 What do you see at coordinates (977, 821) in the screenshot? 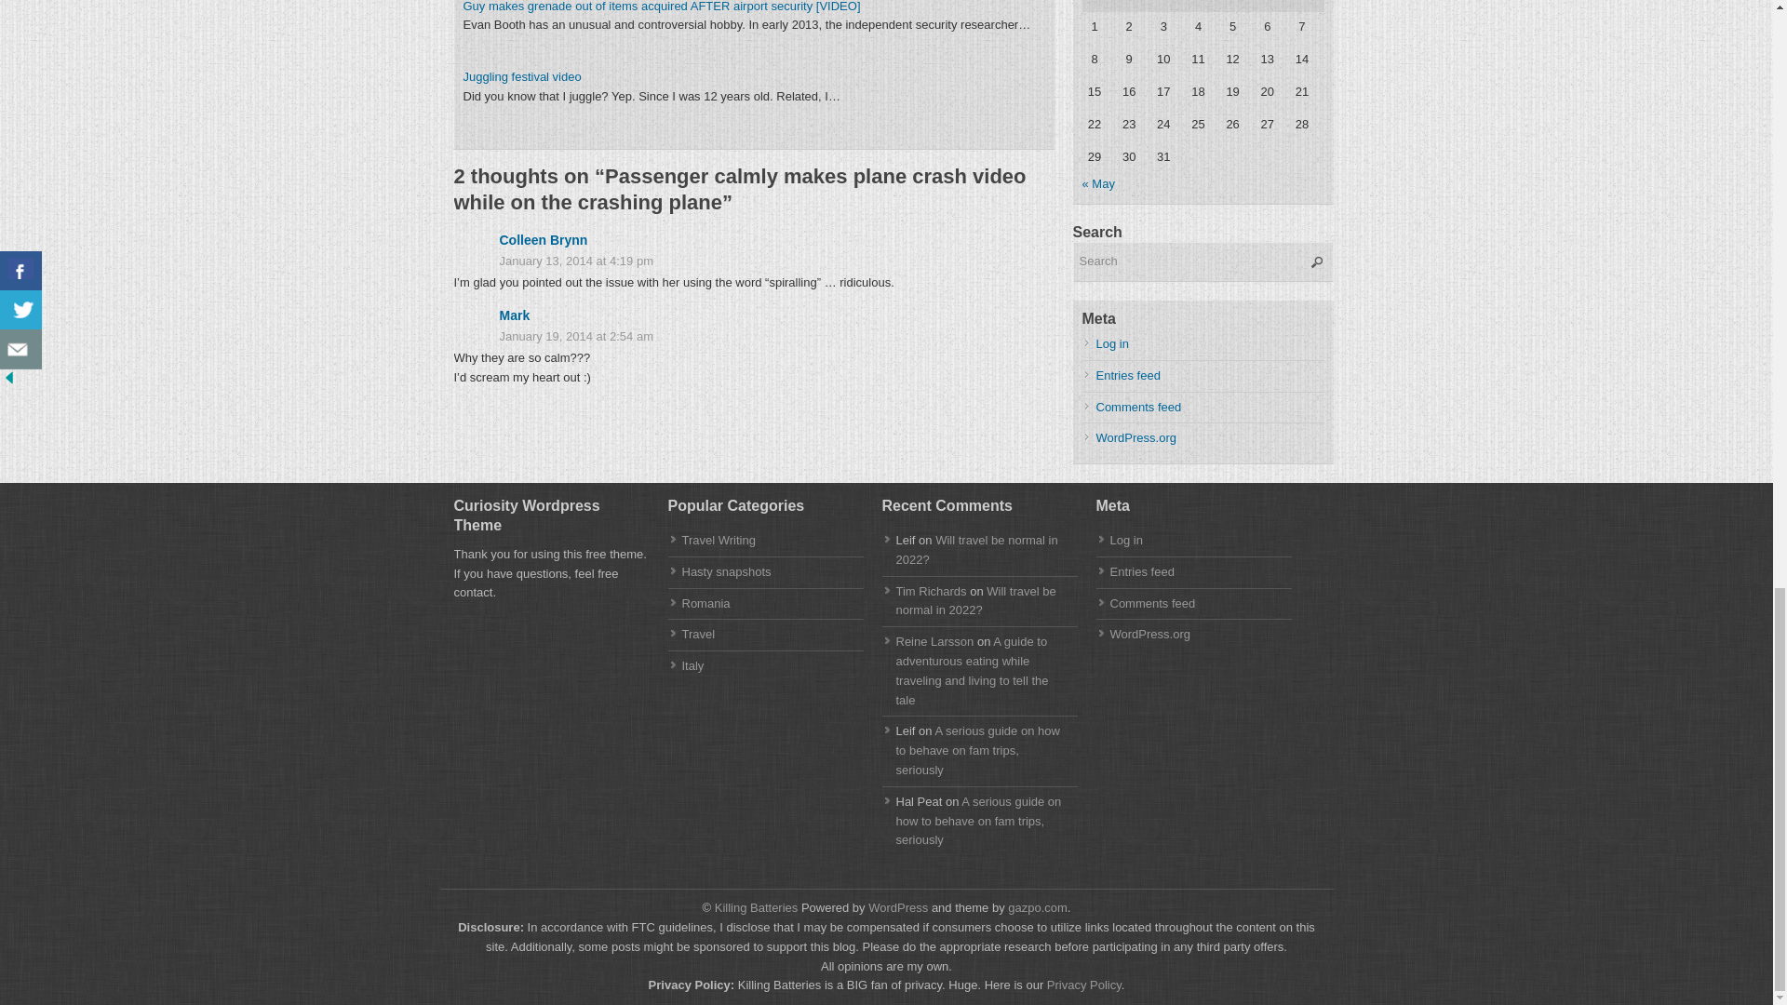
I see `A serious guide on how to behave on fam trips, seriously` at bounding box center [977, 821].